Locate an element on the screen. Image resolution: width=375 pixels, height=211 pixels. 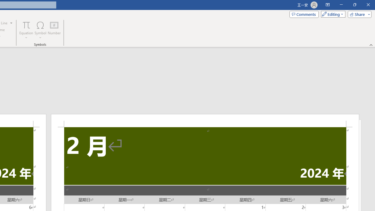
Symbol is located at coordinates (40, 30).